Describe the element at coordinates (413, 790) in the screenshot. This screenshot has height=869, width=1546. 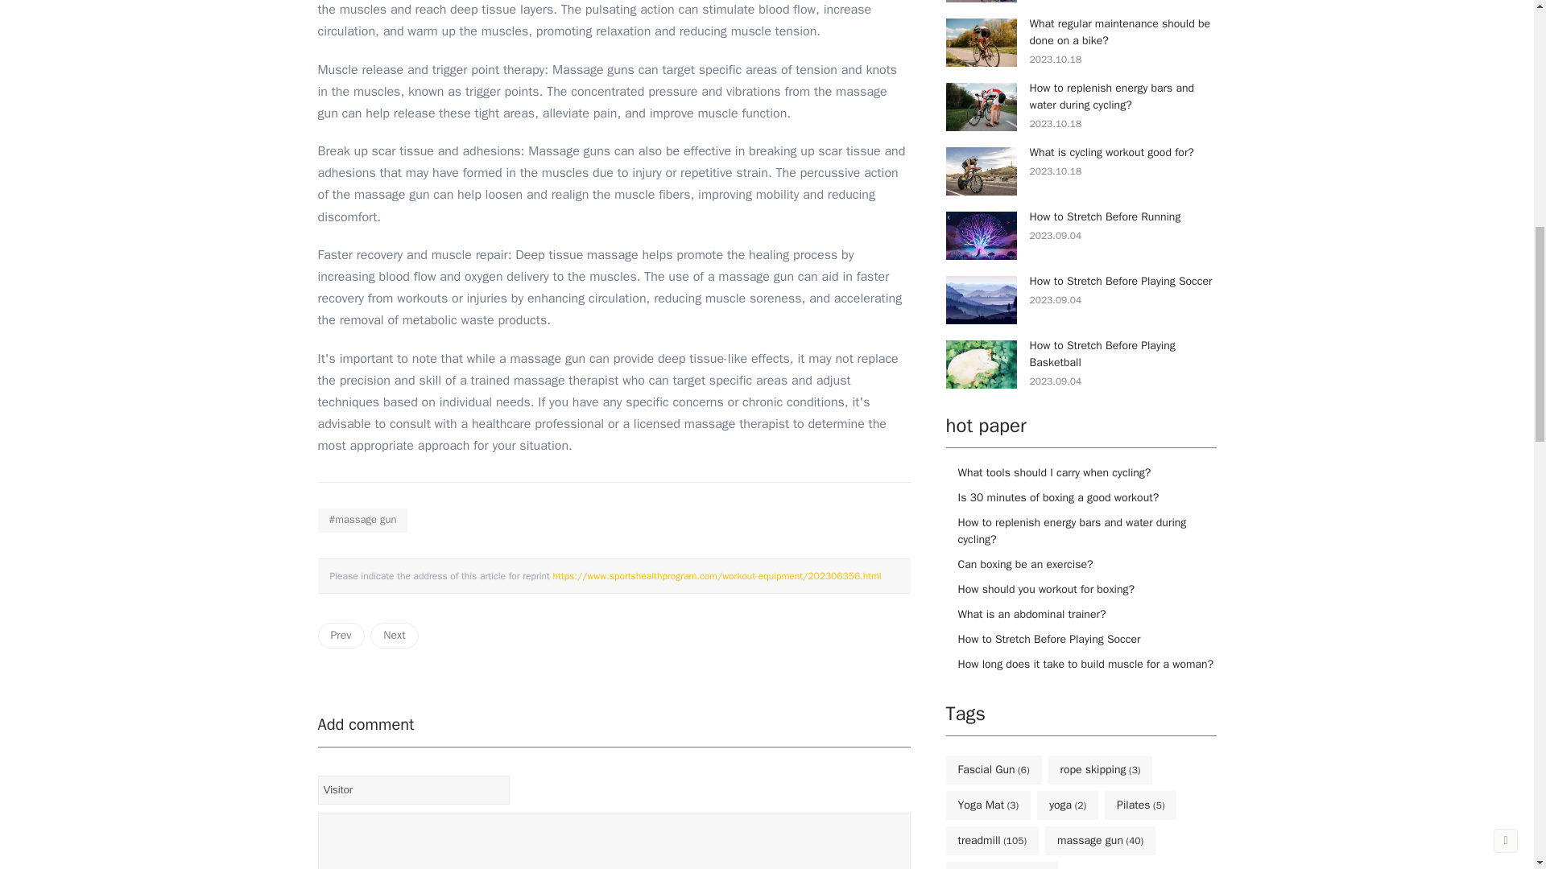
I see `Visitor` at that location.